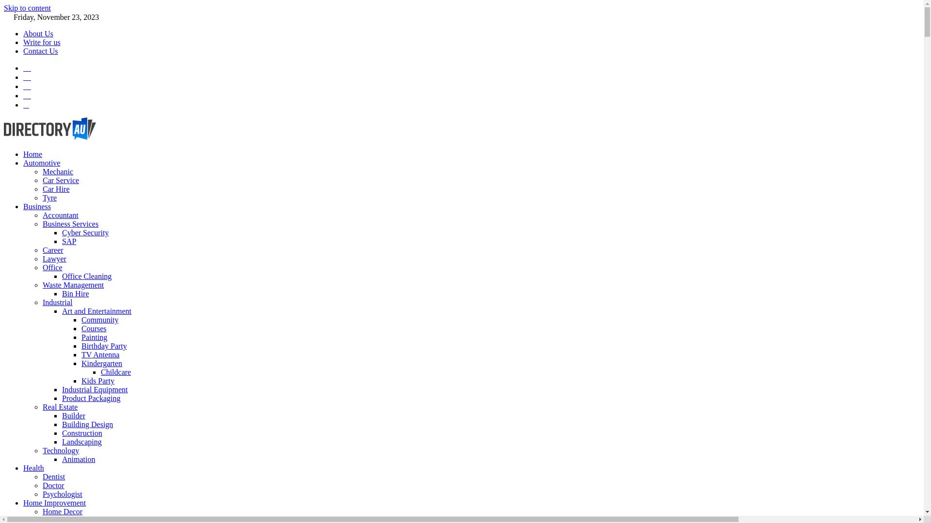 The width and height of the screenshot is (931, 523). I want to click on Business Services, so click(71, 224).